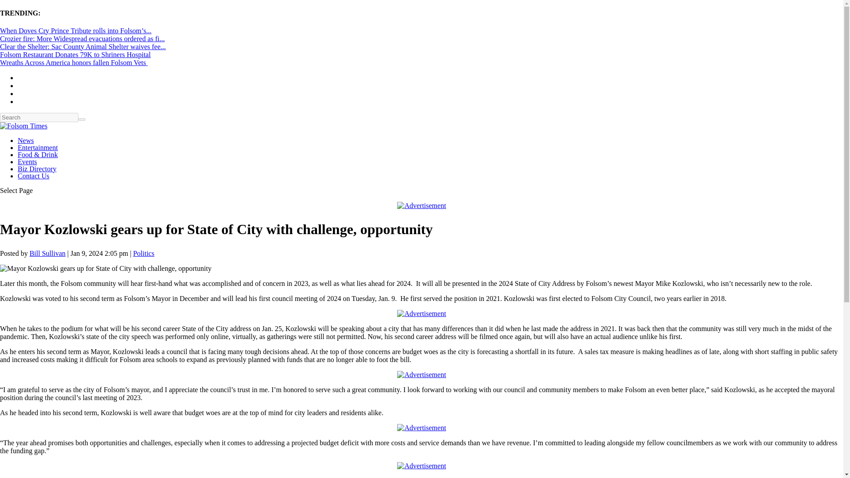 Image resolution: width=850 pixels, height=478 pixels. Describe the element at coordinates (144, 253) in the screenshot. I see `Politics` at that location.